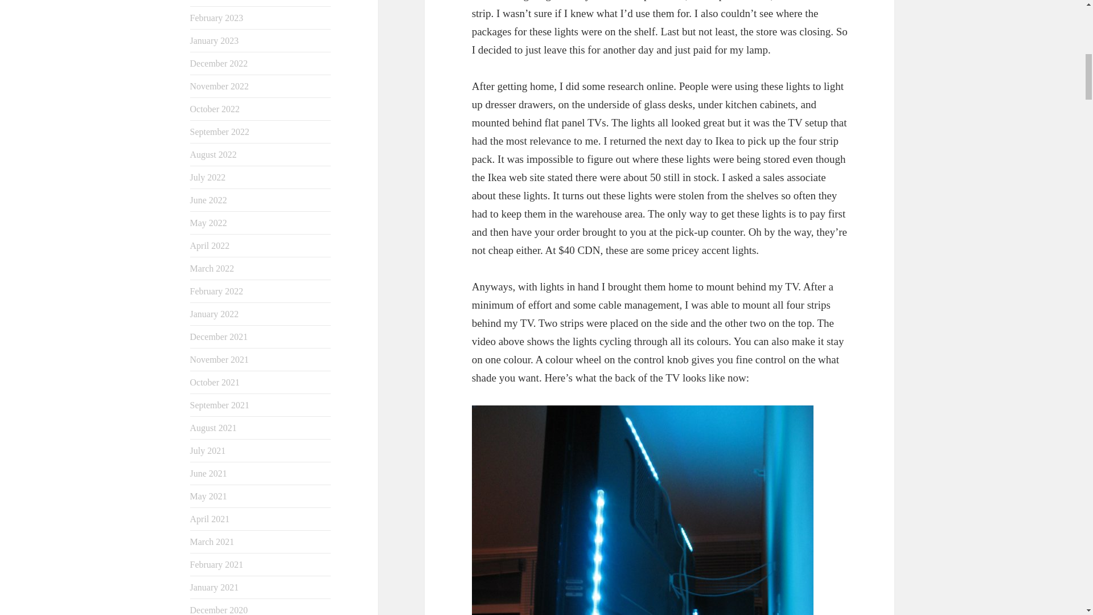 Image resolution: width=1093 pixels, height=615 pixels. Describe the element at coordinates (642, 510) in the screenshot. I see `Your TV has entered the grid` at that location.